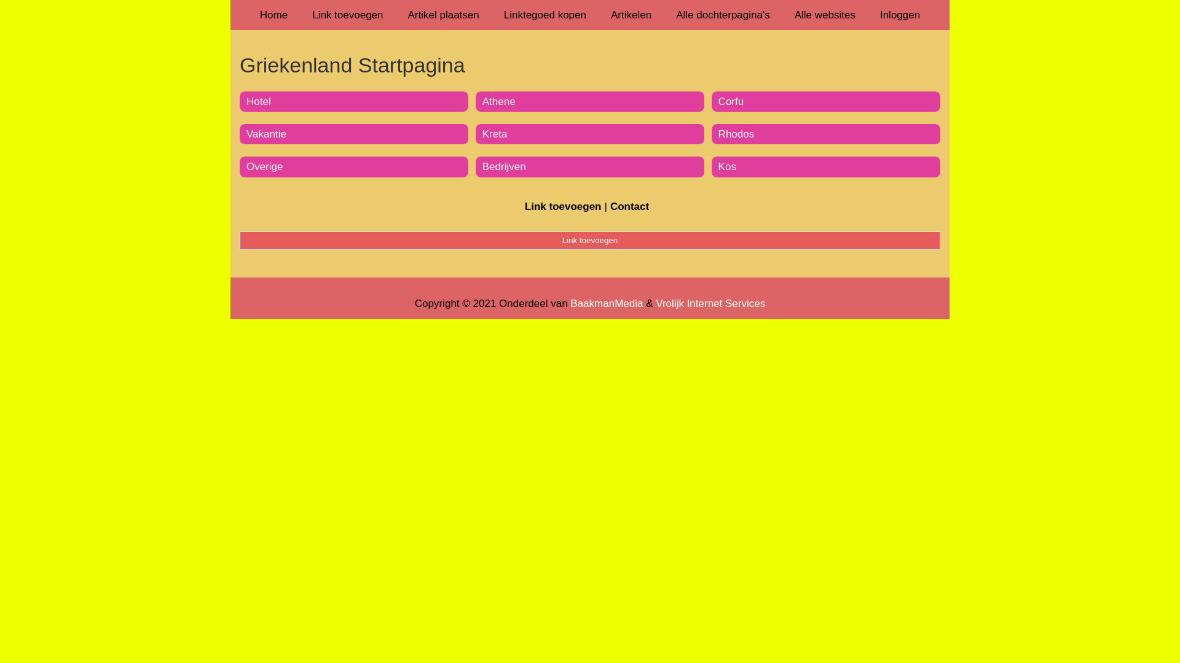  Describe the element at coordinates (348, 15) in the screenshot. I see `Link toevoegen` at that location.